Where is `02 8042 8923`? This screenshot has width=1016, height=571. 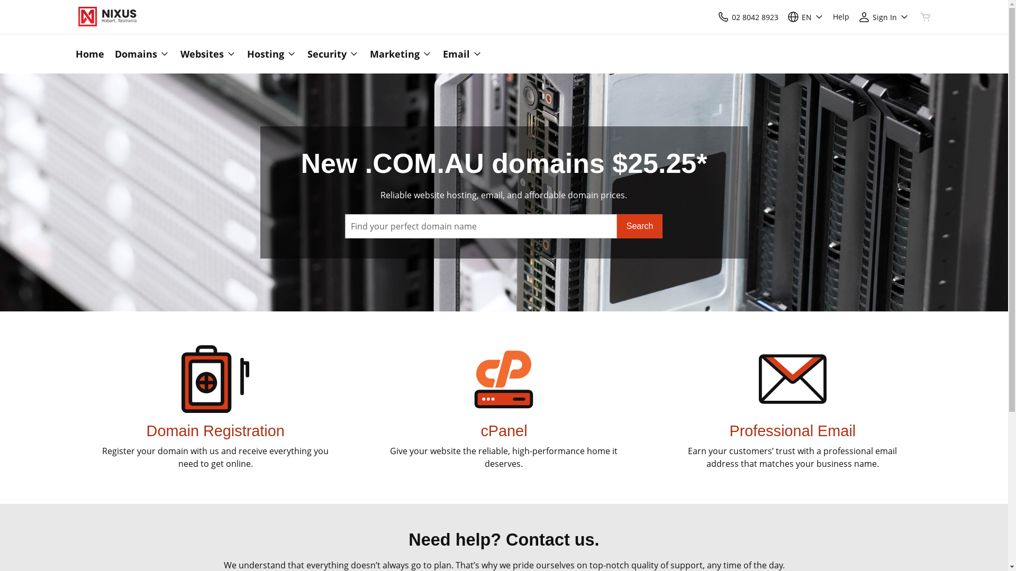
02 8042 8923 is located at coordinates (747, 17).